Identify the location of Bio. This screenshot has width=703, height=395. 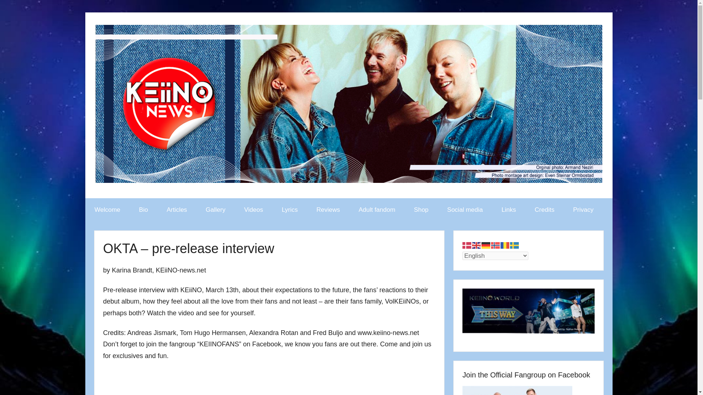
(144, 210).